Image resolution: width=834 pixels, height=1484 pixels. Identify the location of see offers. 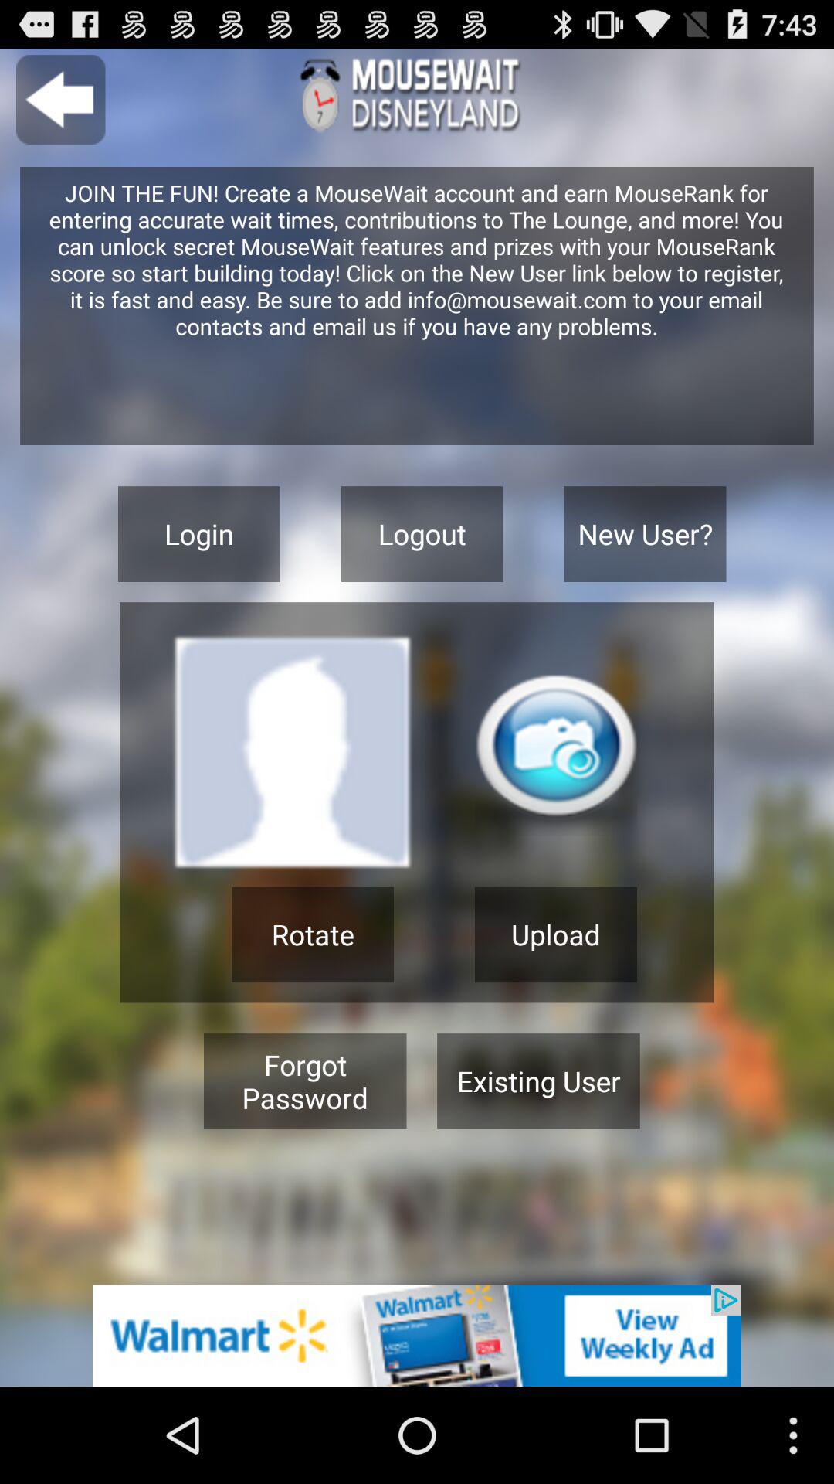
(417, 1336).